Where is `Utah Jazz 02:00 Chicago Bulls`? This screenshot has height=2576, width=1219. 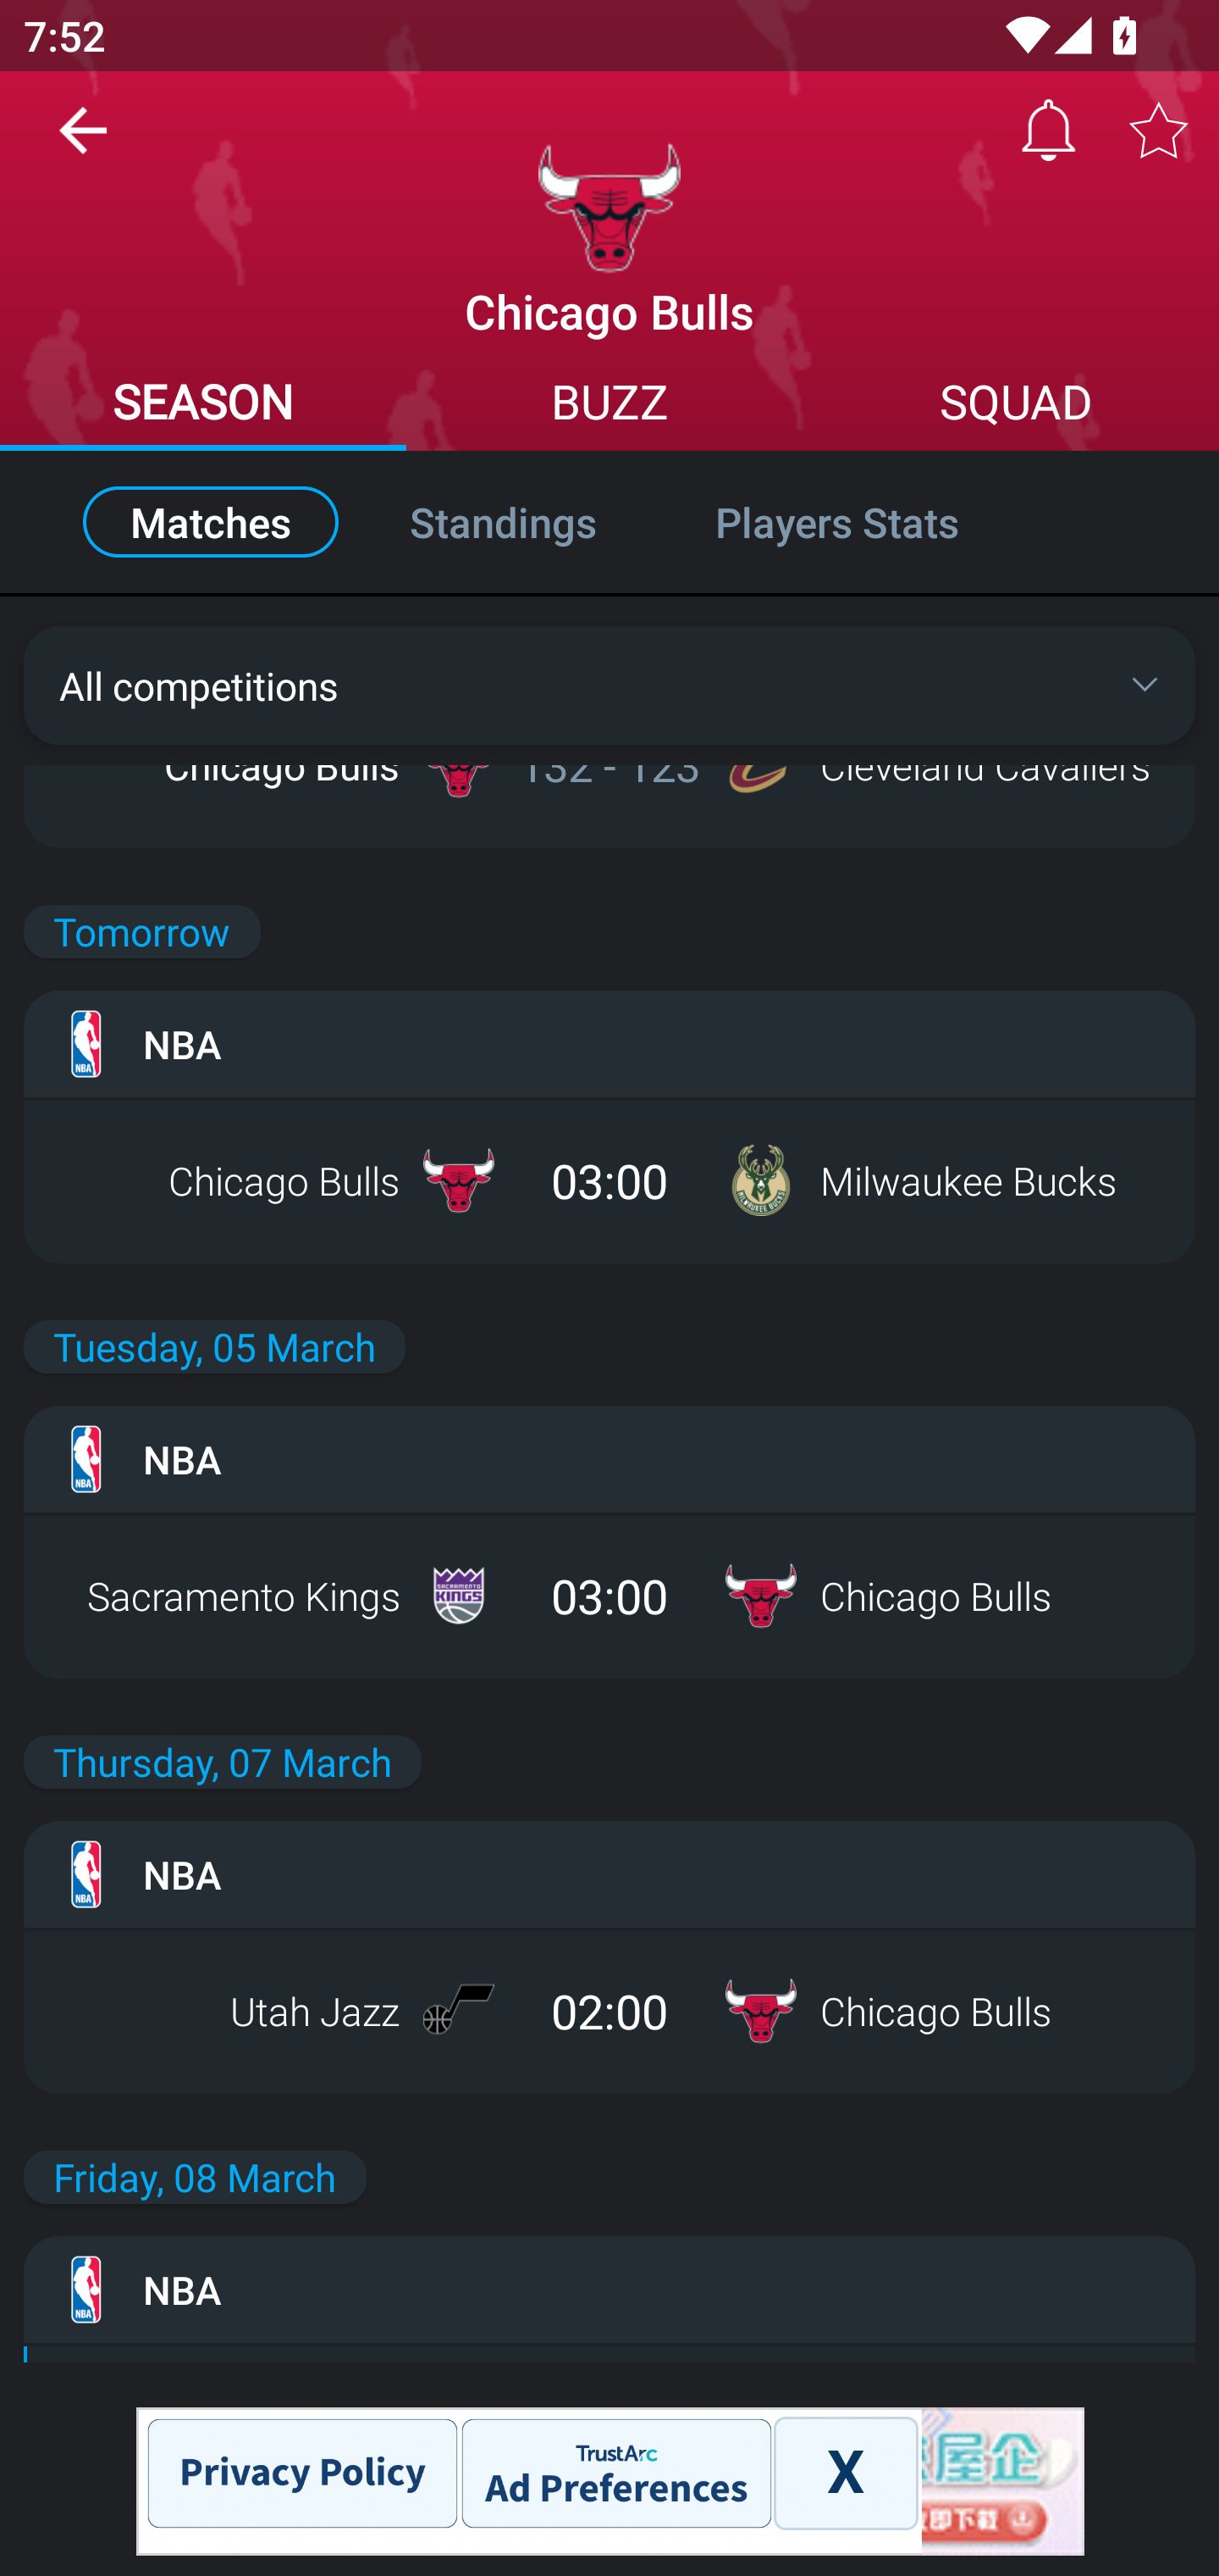 Utah Jazz 02:00 Chicago Bulls is located at coordinates (609, 2010).